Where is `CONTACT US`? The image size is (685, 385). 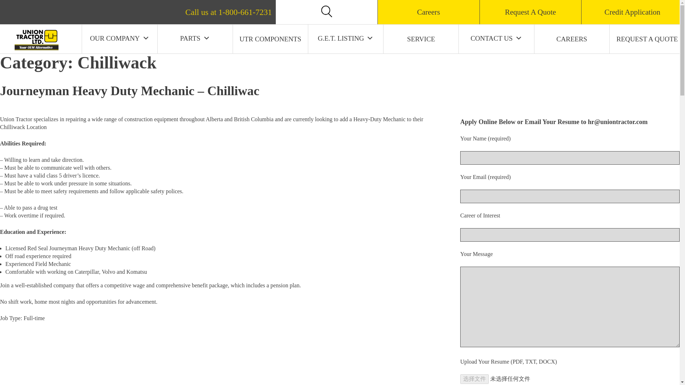
CONTACT US is located at coordinates (496, 38).